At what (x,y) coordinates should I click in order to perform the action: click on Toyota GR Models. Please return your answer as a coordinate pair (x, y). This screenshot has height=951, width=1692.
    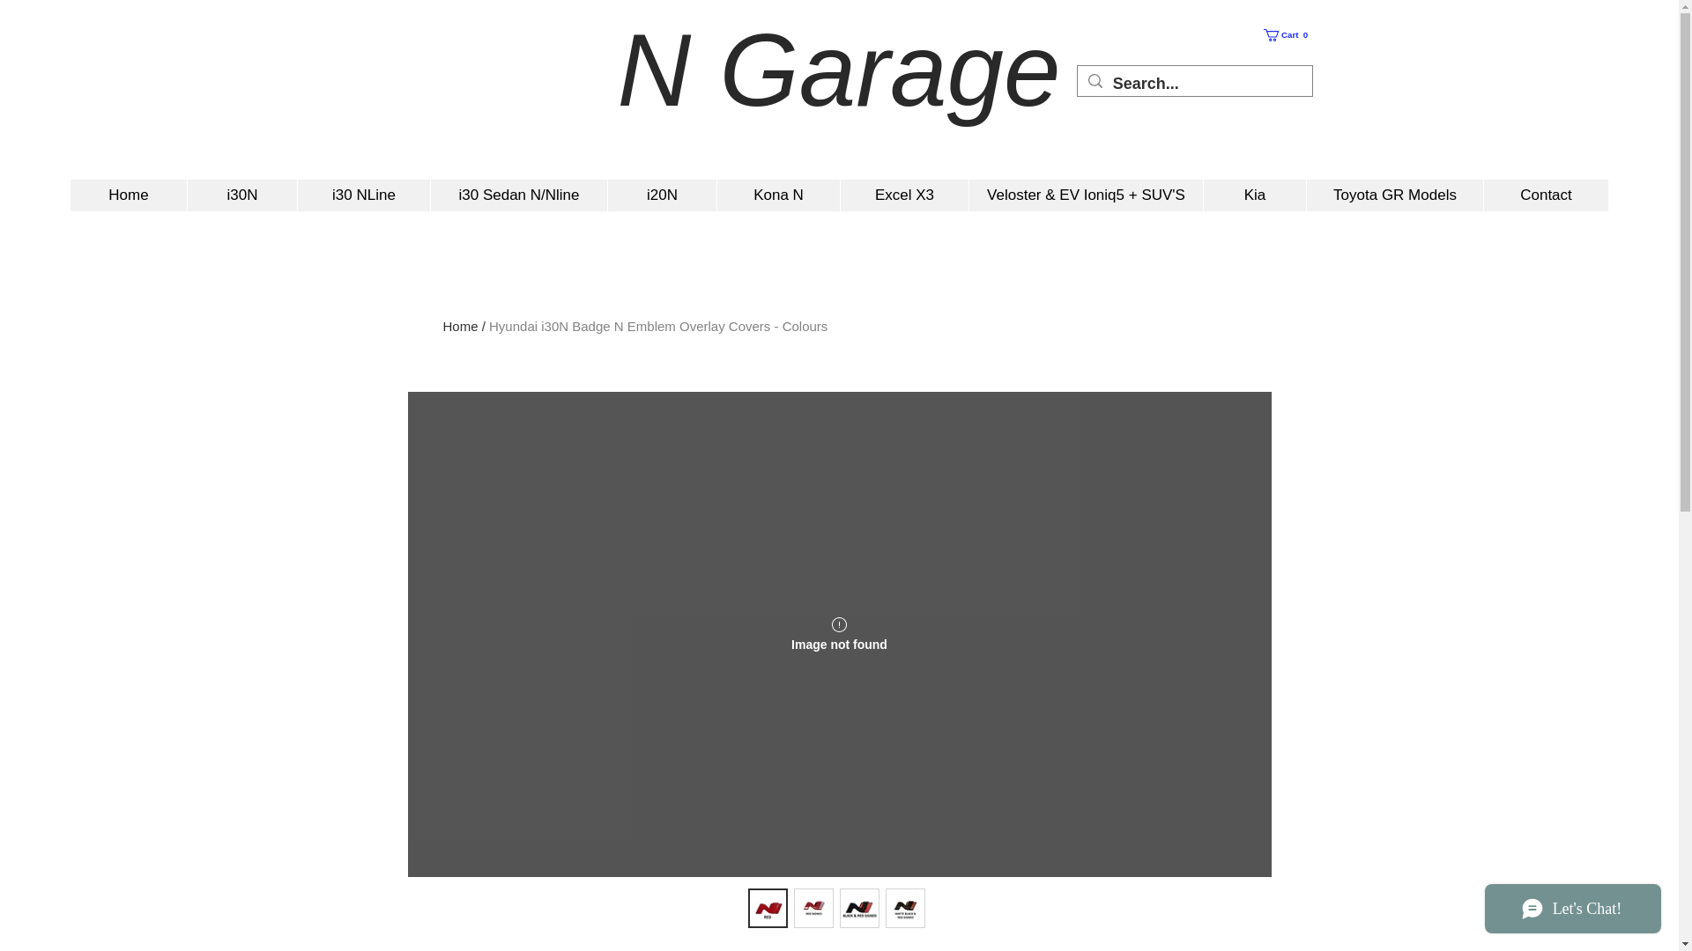
    Looking at the image, I should click on (1288, 35).